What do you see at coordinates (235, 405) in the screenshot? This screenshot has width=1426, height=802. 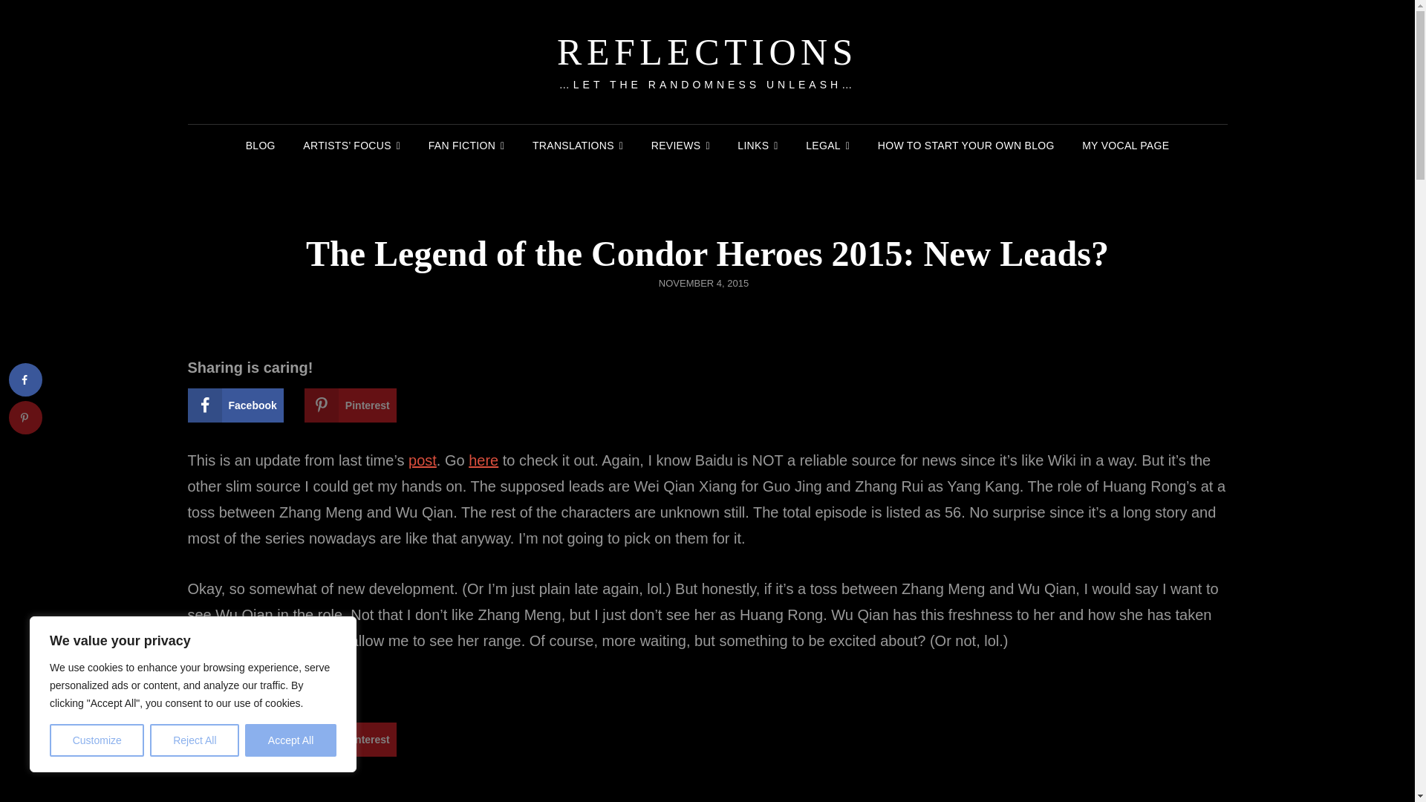 I see `Share on Facebook` at bounding box center [235, 405].